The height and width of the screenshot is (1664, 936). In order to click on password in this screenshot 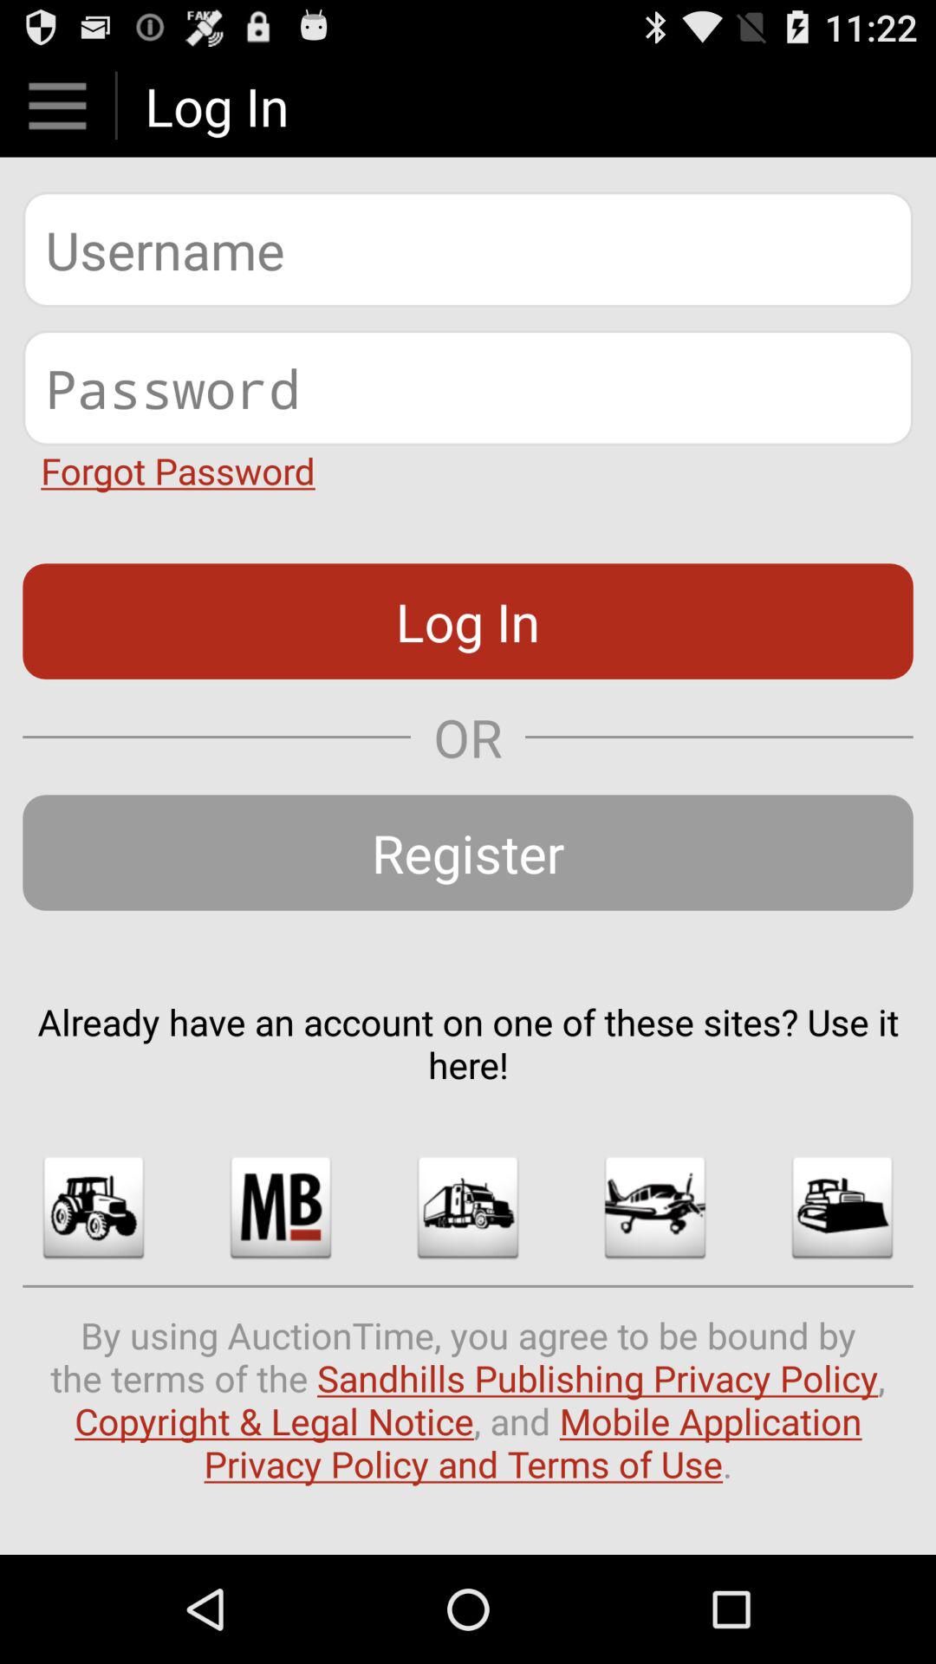, I will do `click(468, 388)`.